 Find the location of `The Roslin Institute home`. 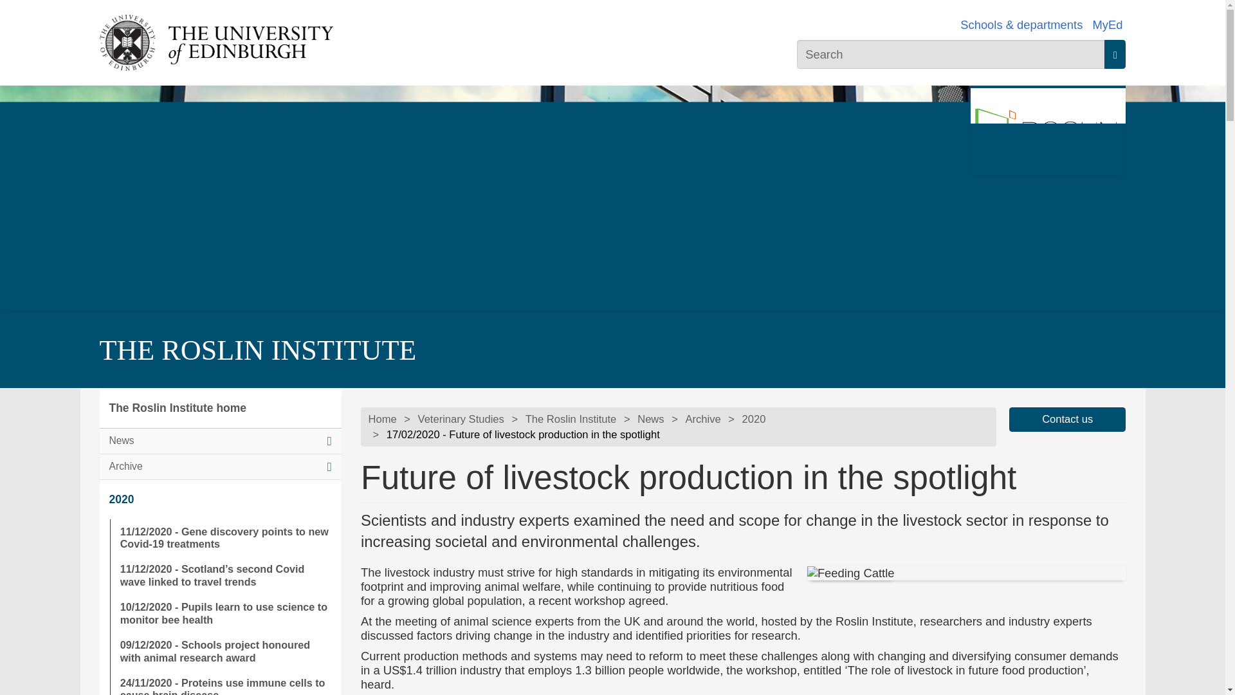

The Roslin Institute home is located at coordinates (220, 408).